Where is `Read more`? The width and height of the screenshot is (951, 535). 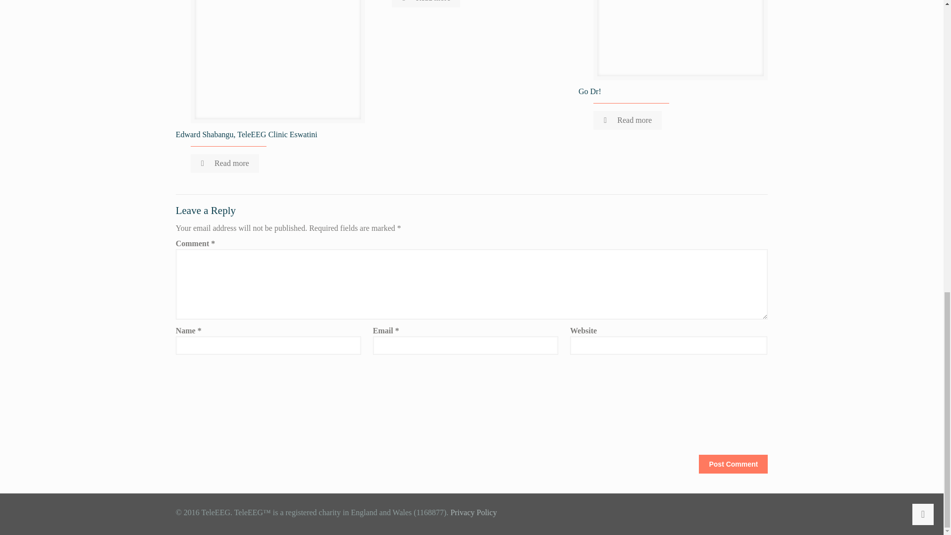 Read more is located at coordinates (628, 120).